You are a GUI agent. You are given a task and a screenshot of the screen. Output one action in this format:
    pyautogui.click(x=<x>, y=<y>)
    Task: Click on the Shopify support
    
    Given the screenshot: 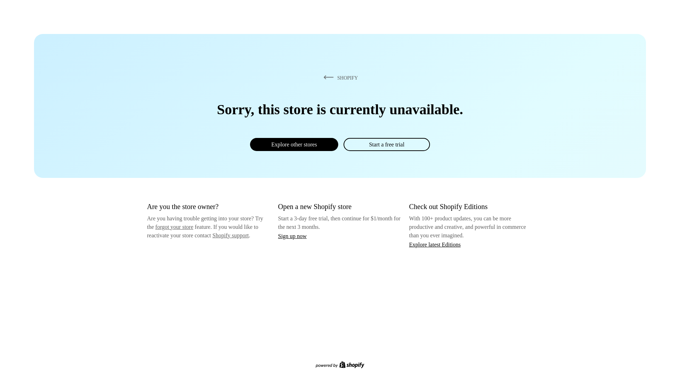 What is the action you would take?
    pyautogui.click(x=231, y=236)
    